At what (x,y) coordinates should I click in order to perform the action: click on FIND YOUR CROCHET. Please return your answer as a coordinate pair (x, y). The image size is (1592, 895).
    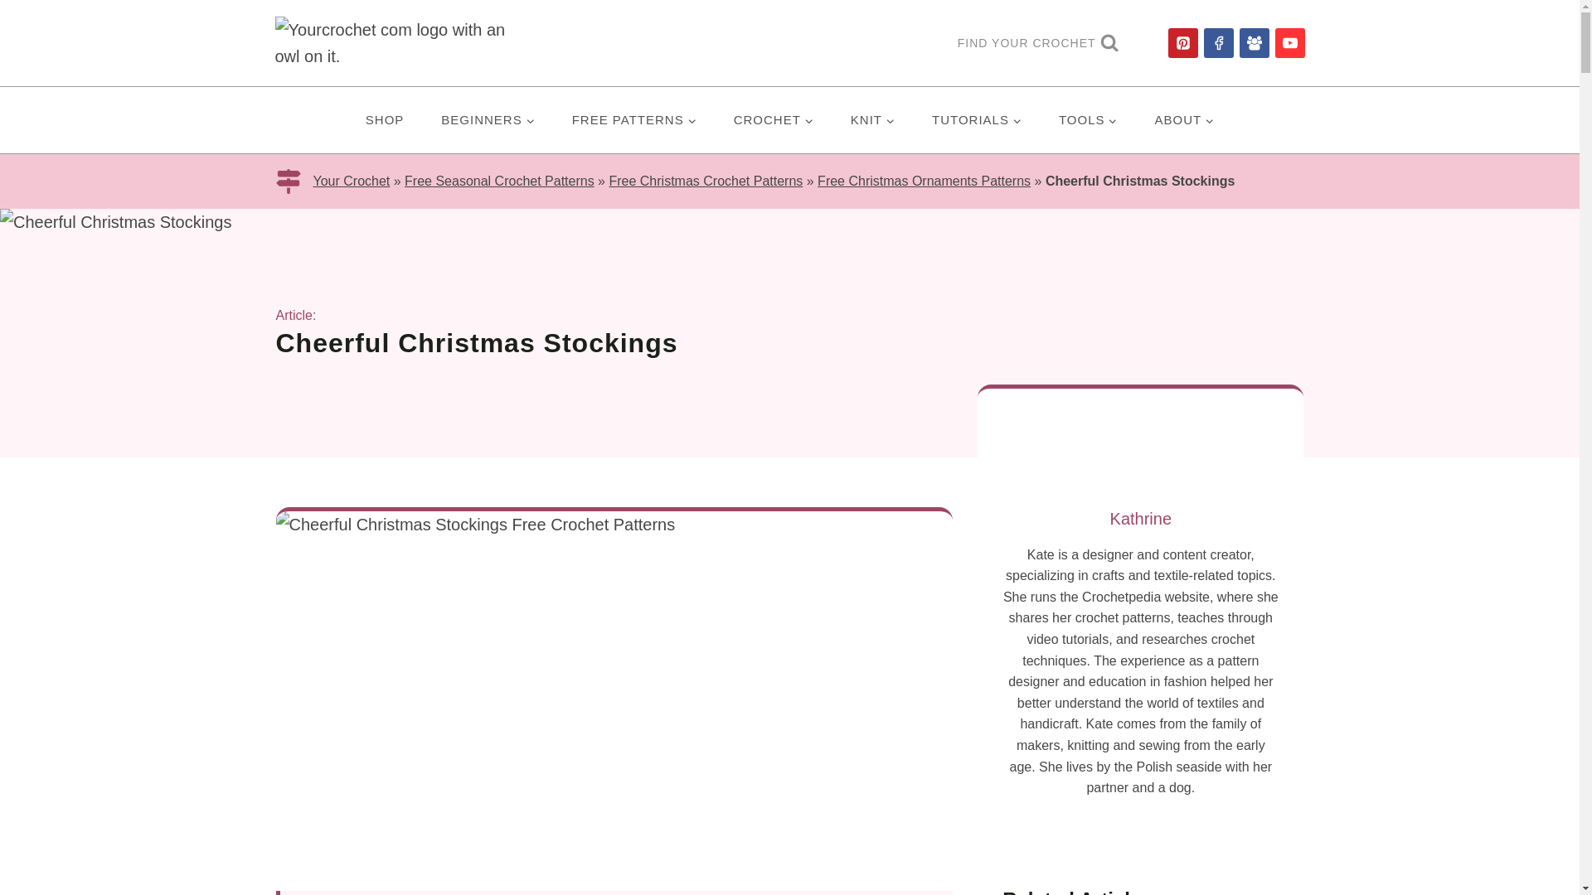
    Looking at the image, I should click on (1038, 43).